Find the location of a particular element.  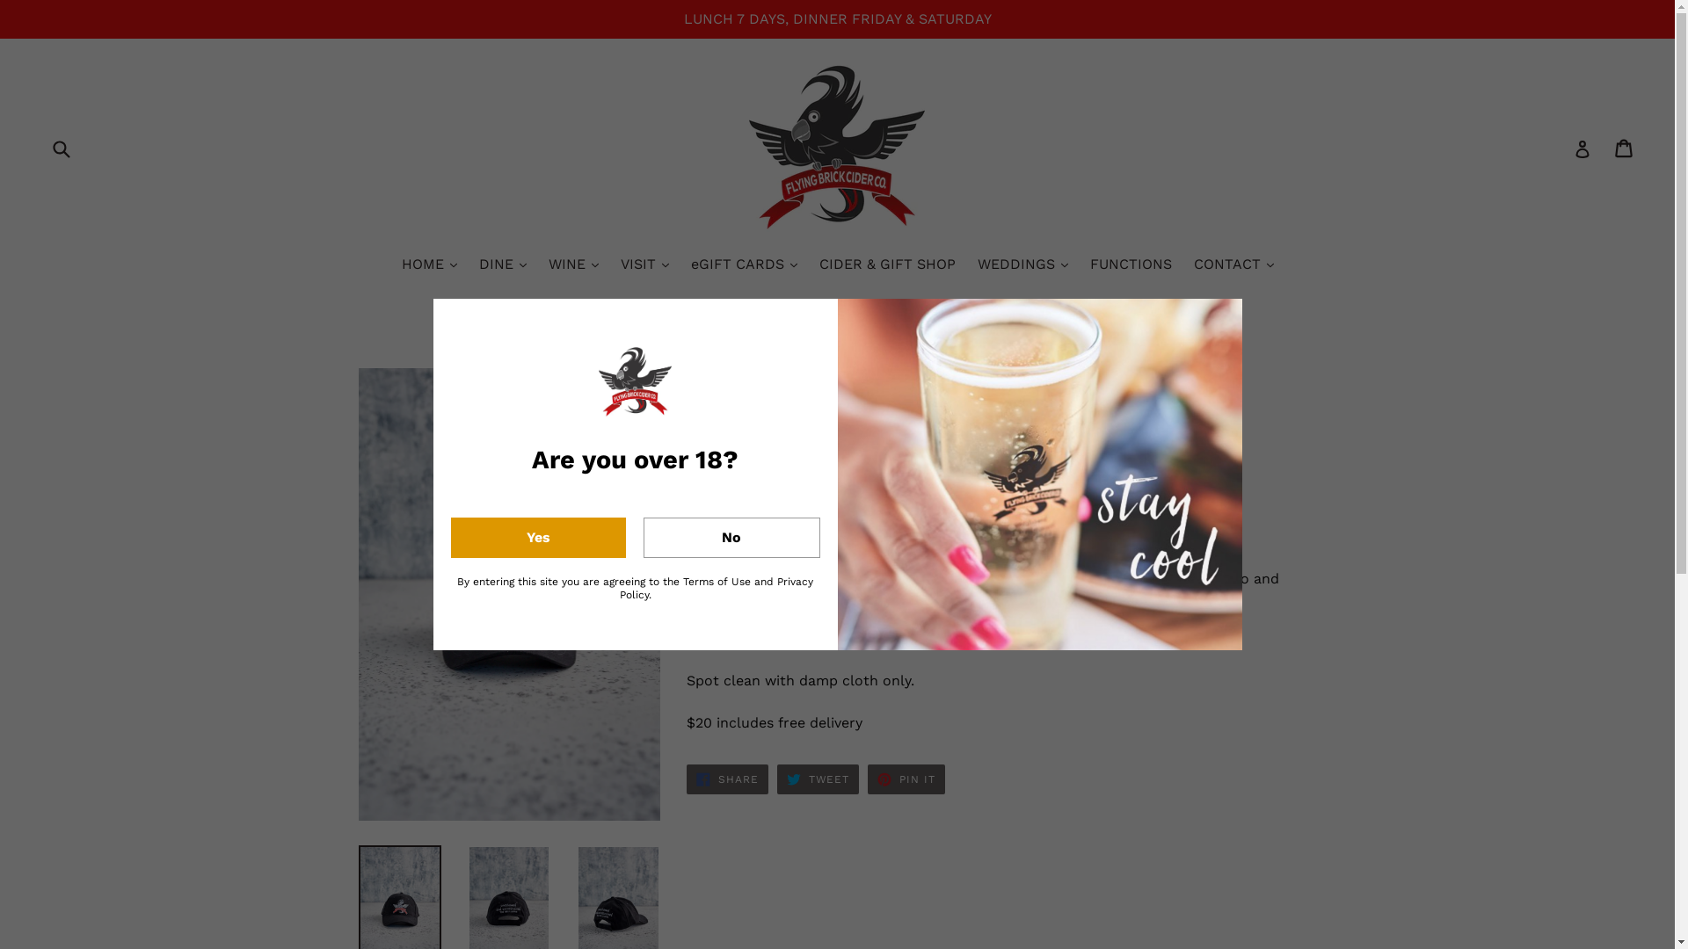

Cart
Cart is located at coordinates (1625, 149).